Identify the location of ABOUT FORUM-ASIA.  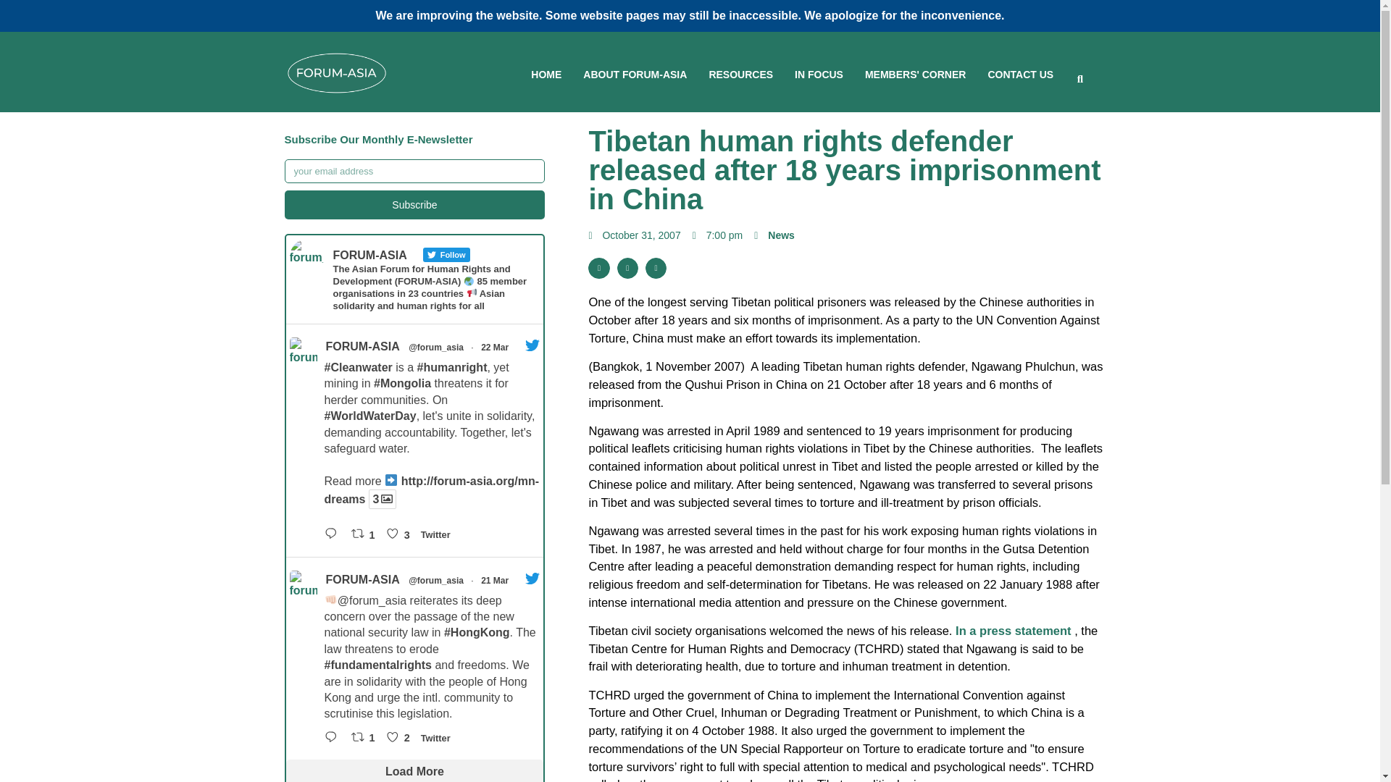
(635, 75).